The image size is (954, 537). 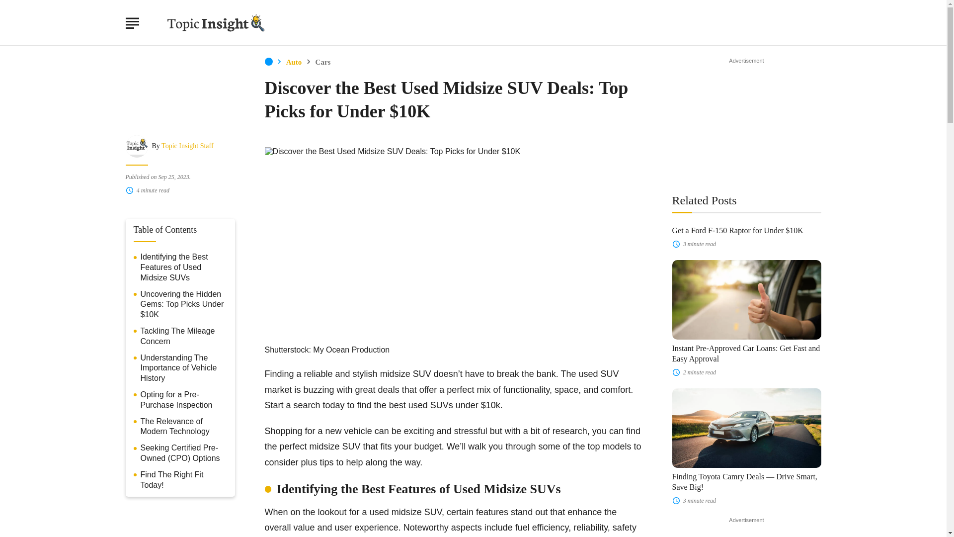 What do you see at coordinates (323, 62) in the screenshot?
I see `Cars` at bounding box center [323, 62].